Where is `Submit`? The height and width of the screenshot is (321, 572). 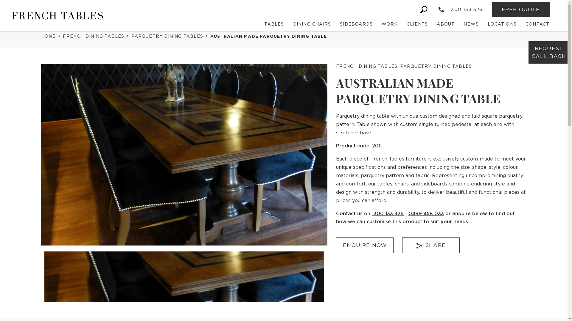 Submit is located at coordinates (316, 229).